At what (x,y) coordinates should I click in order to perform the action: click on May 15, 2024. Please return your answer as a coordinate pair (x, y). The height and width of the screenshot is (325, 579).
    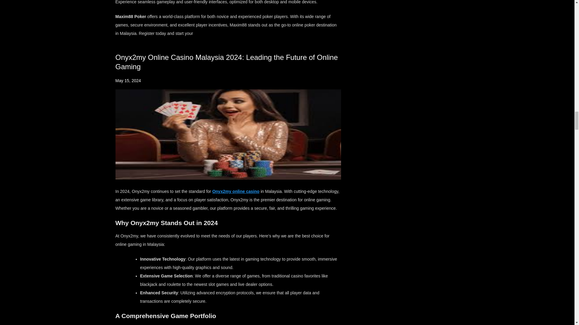
    Looking at the image, I should click on (128, 81).